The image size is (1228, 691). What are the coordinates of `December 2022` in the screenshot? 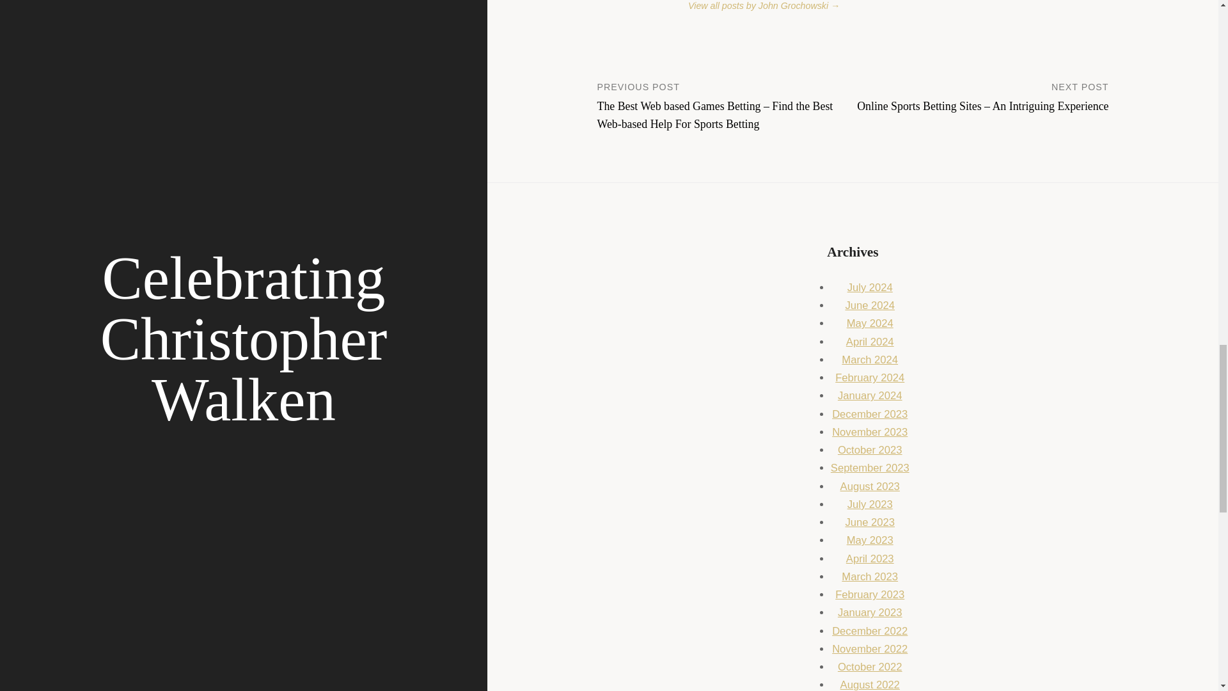 It's located at (870, 631).